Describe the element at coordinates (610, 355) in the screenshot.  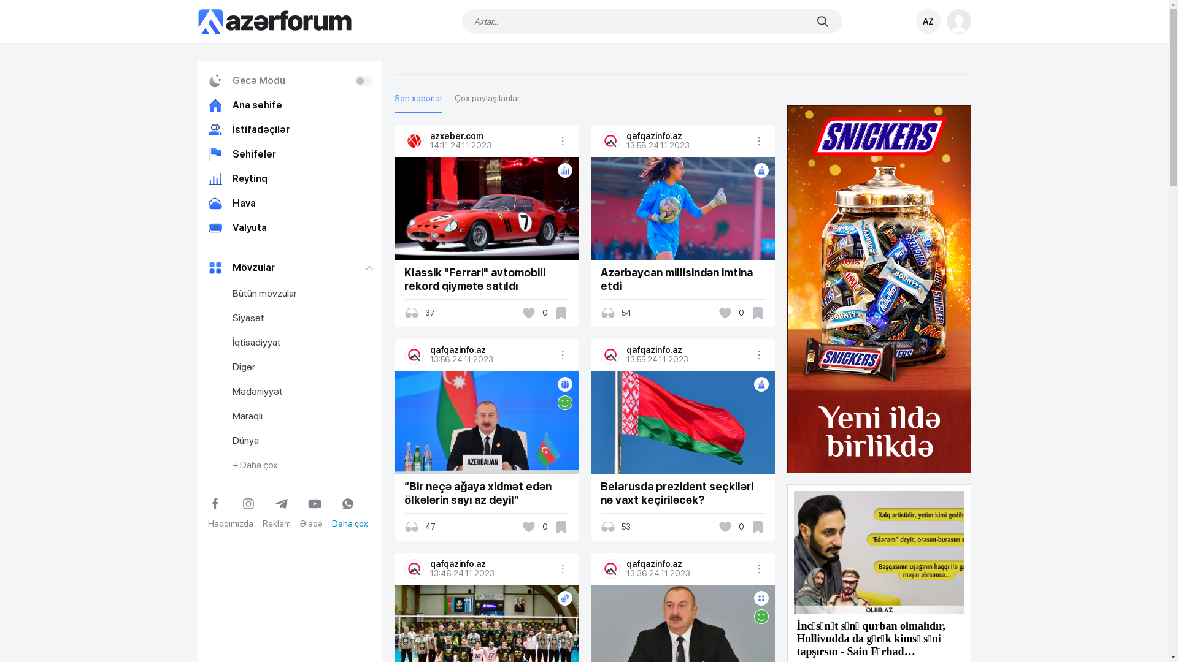
I see `qafqazinfo.az` at that location.